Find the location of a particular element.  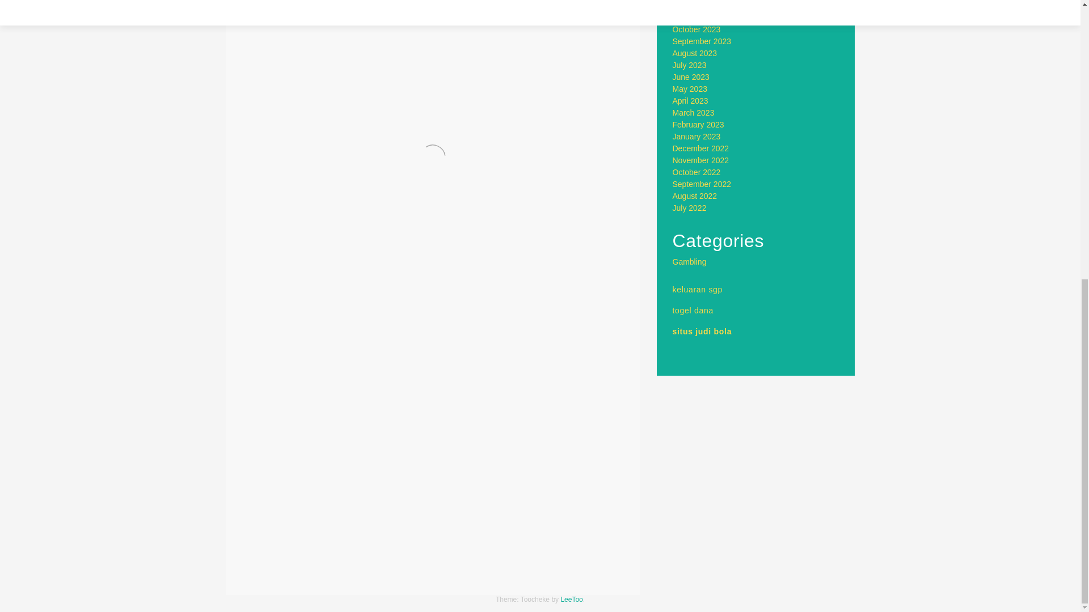

March 2023 is located at coordinates (693, 113).